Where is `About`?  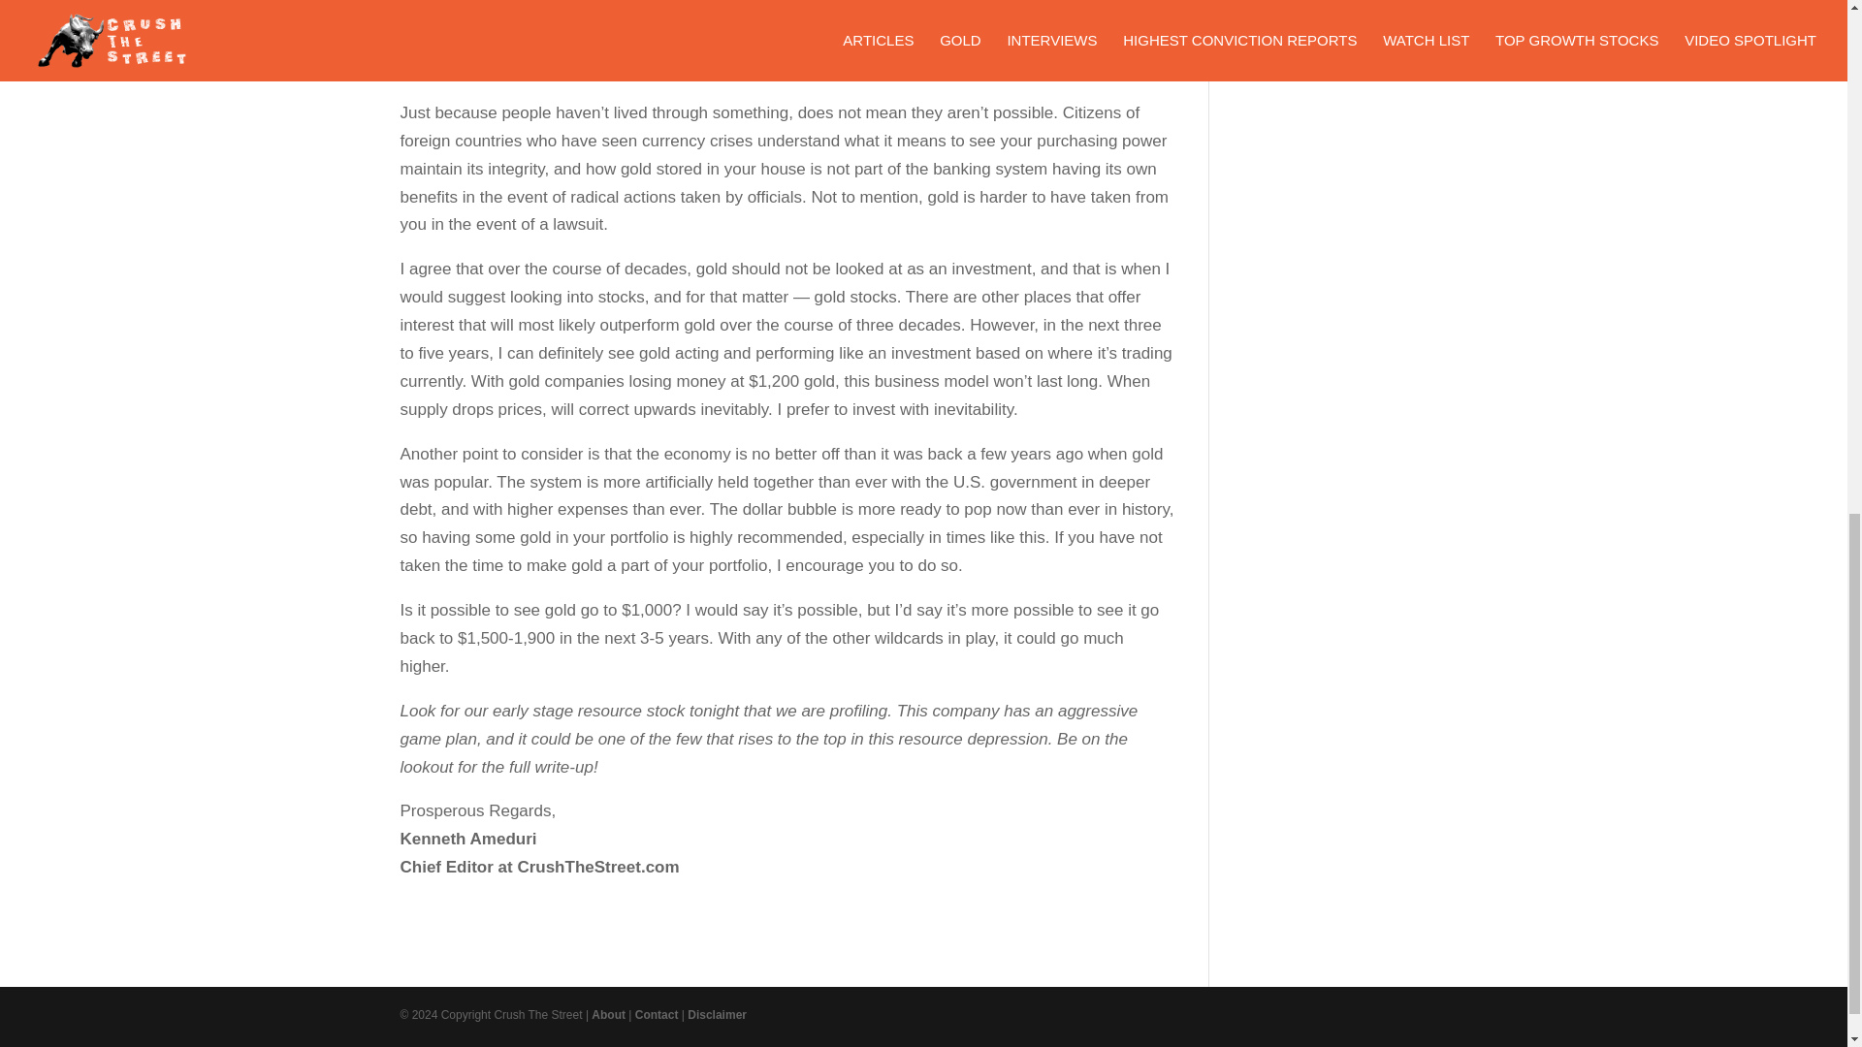 About is located at coordinates (609, 1015).